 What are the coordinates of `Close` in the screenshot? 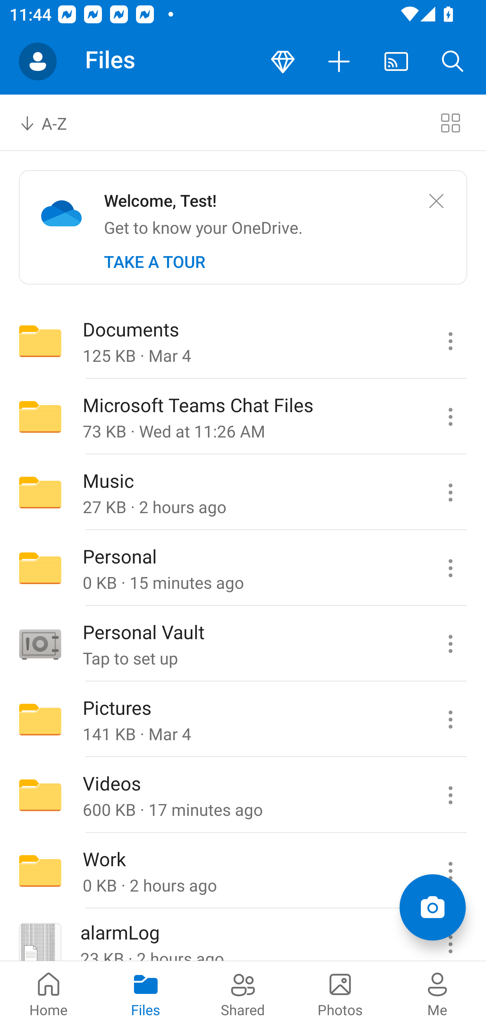 It's located at (436, 201).